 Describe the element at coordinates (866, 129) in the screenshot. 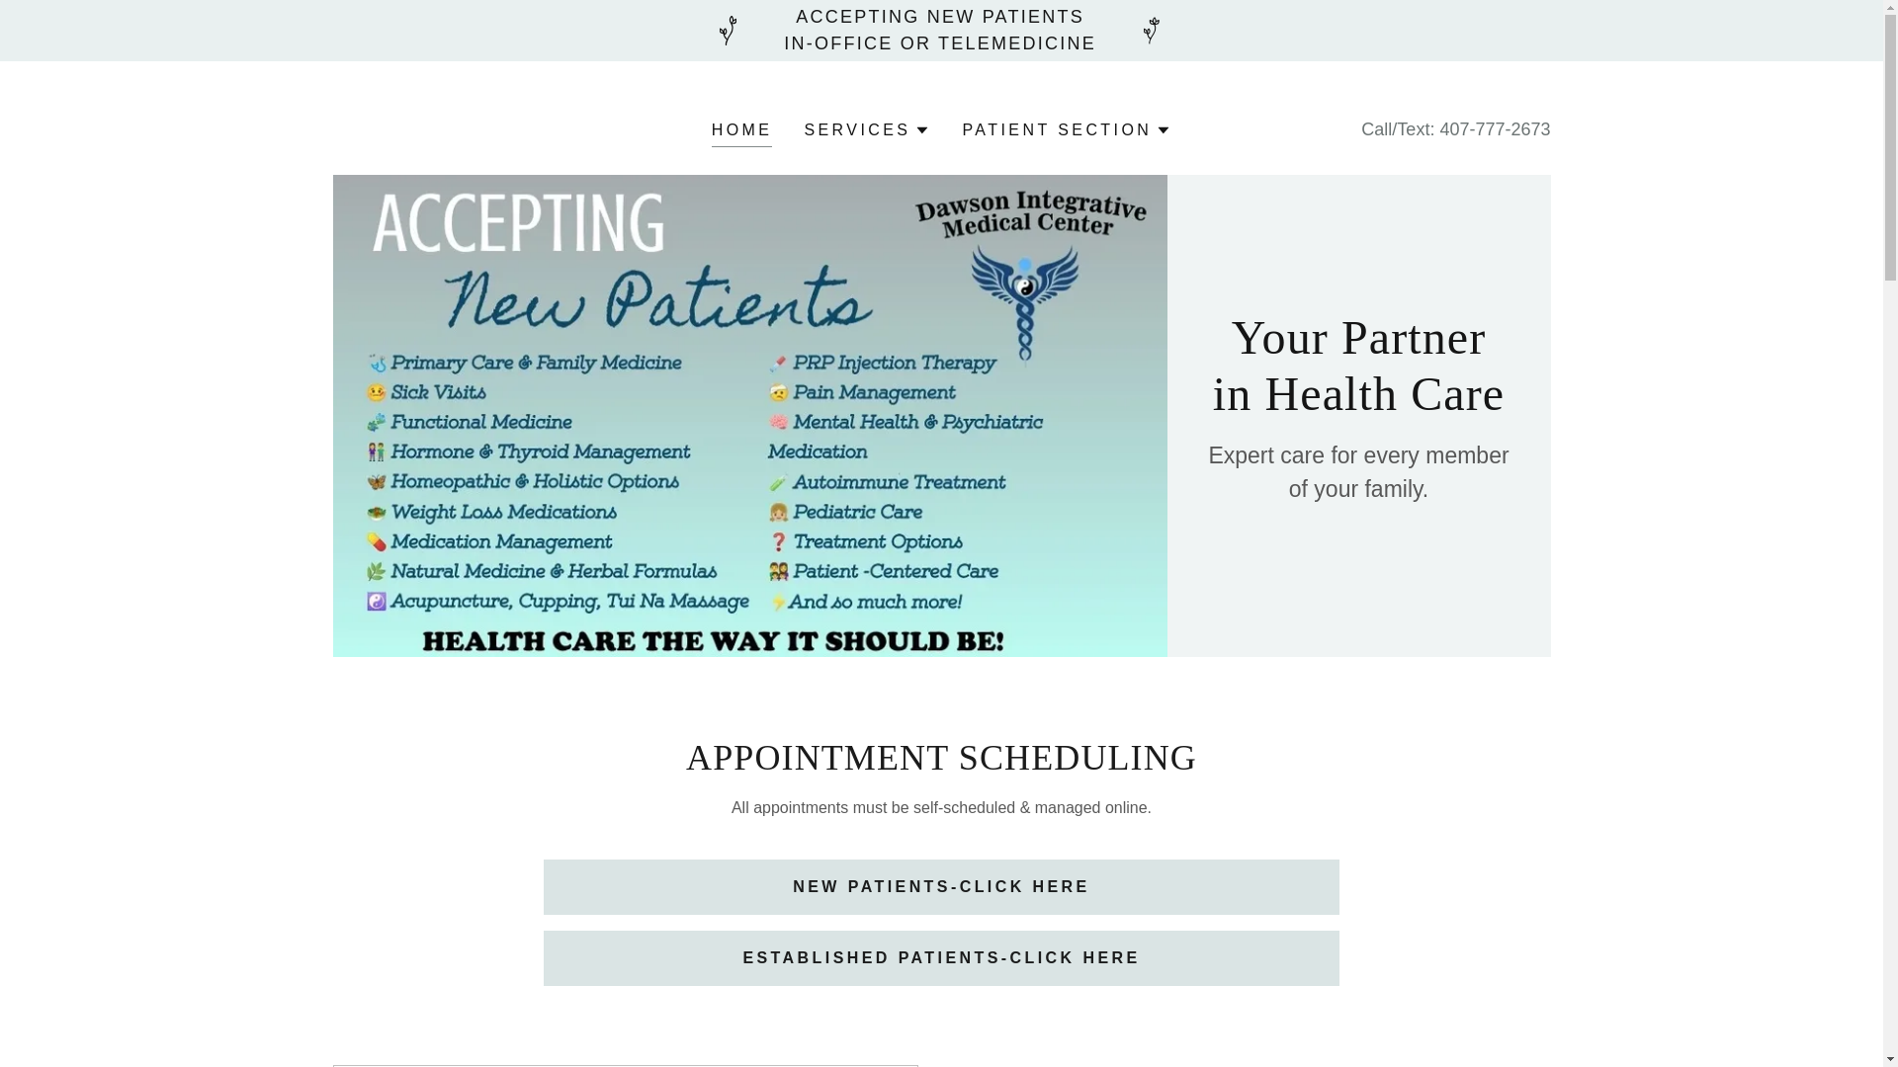

I see `SERVICES` at that location.